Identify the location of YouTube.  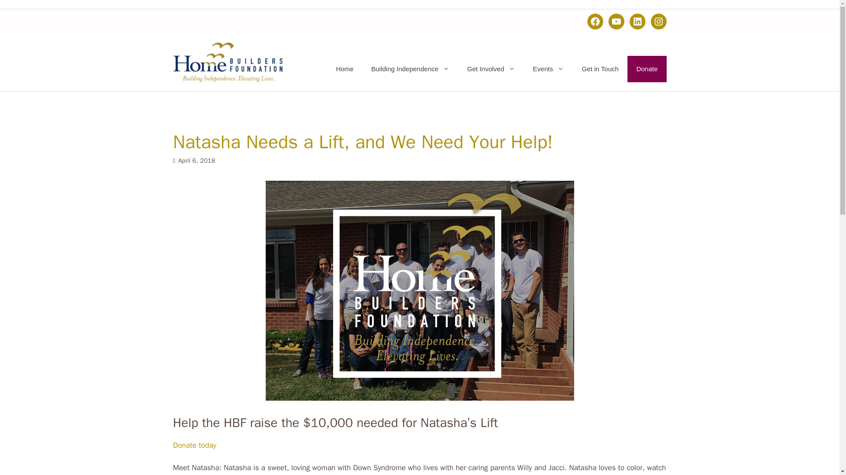
(616, 21).